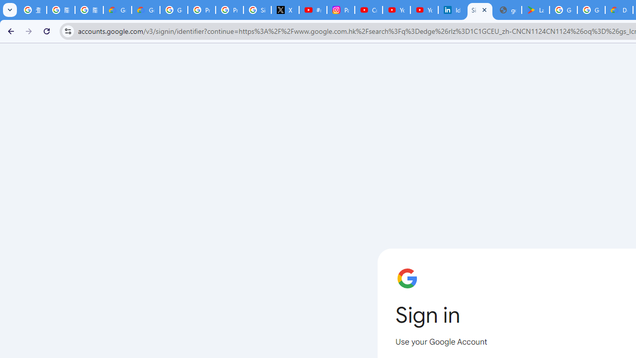 This screenshot has width=636, height=358. What do you see at coordinates (257, 10) in the screenshot?
I see `Sign in - Google Accounts` at bounding box center [257, 10].